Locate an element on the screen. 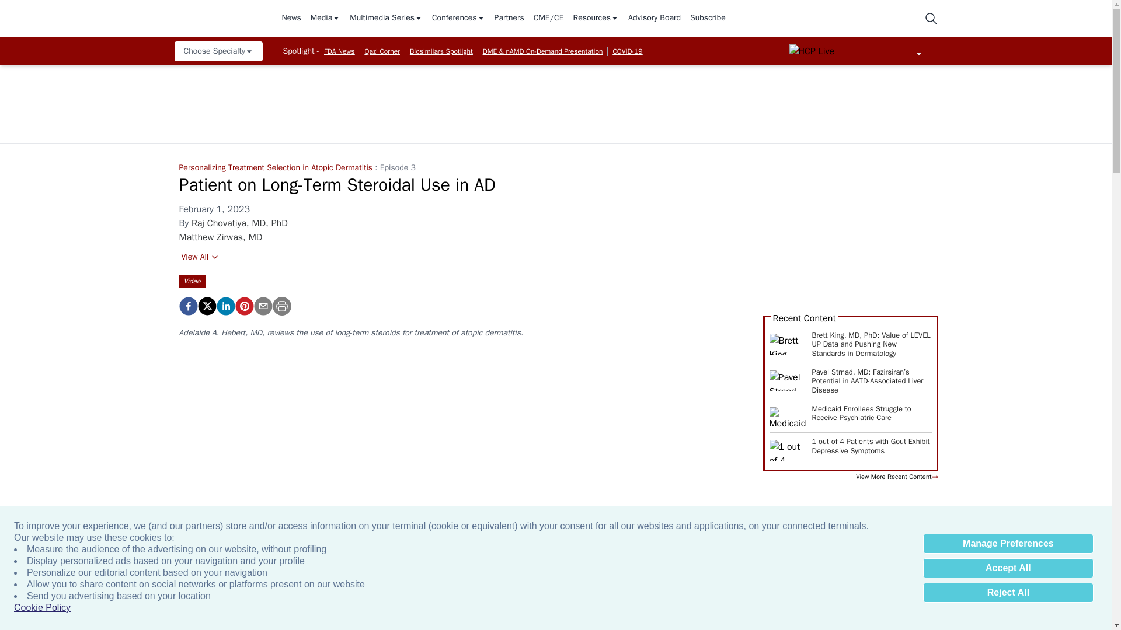  News is located at coordinates (291, 19).